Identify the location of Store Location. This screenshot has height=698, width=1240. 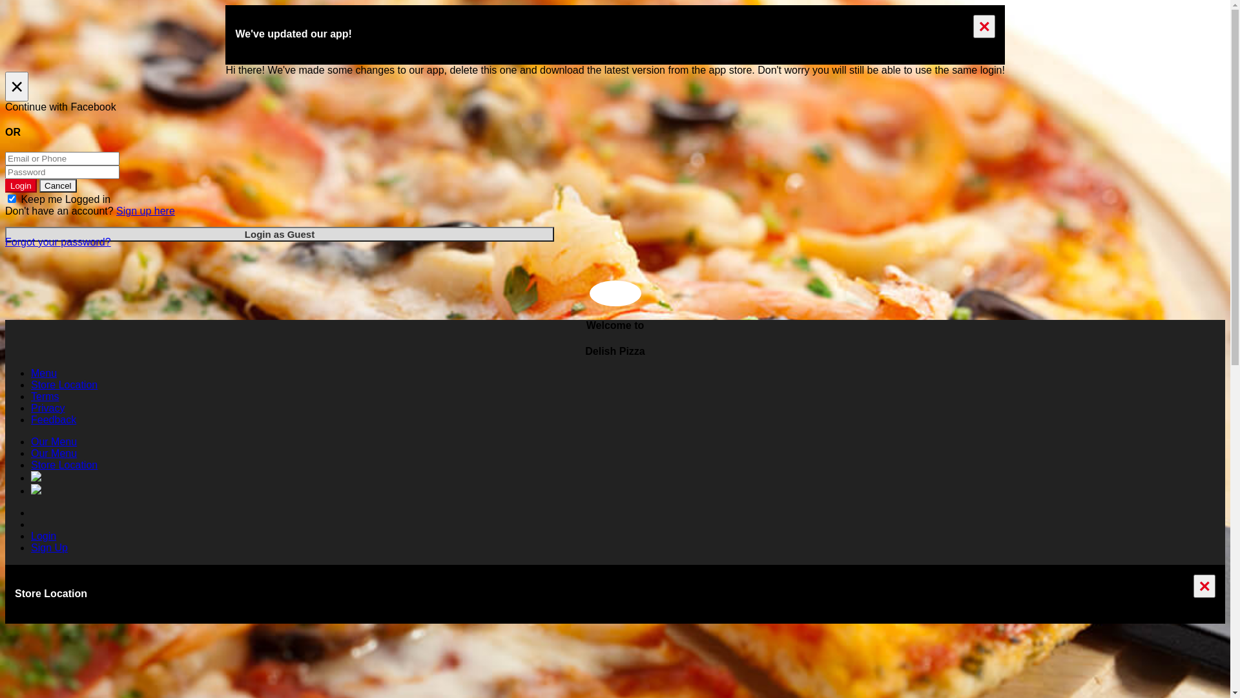
(65, 465).